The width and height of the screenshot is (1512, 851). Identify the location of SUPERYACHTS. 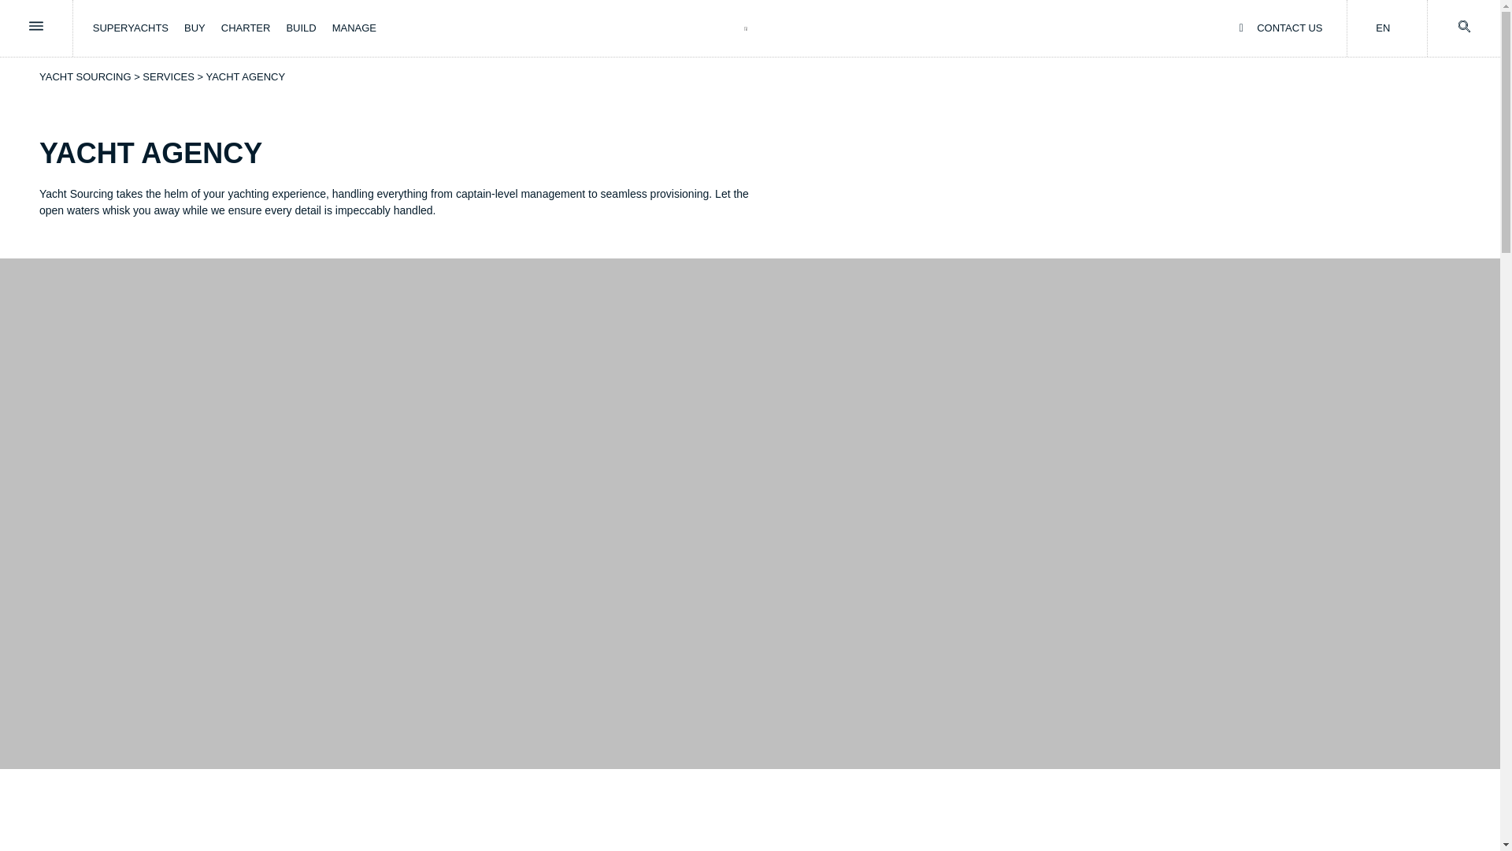
(130, 28).